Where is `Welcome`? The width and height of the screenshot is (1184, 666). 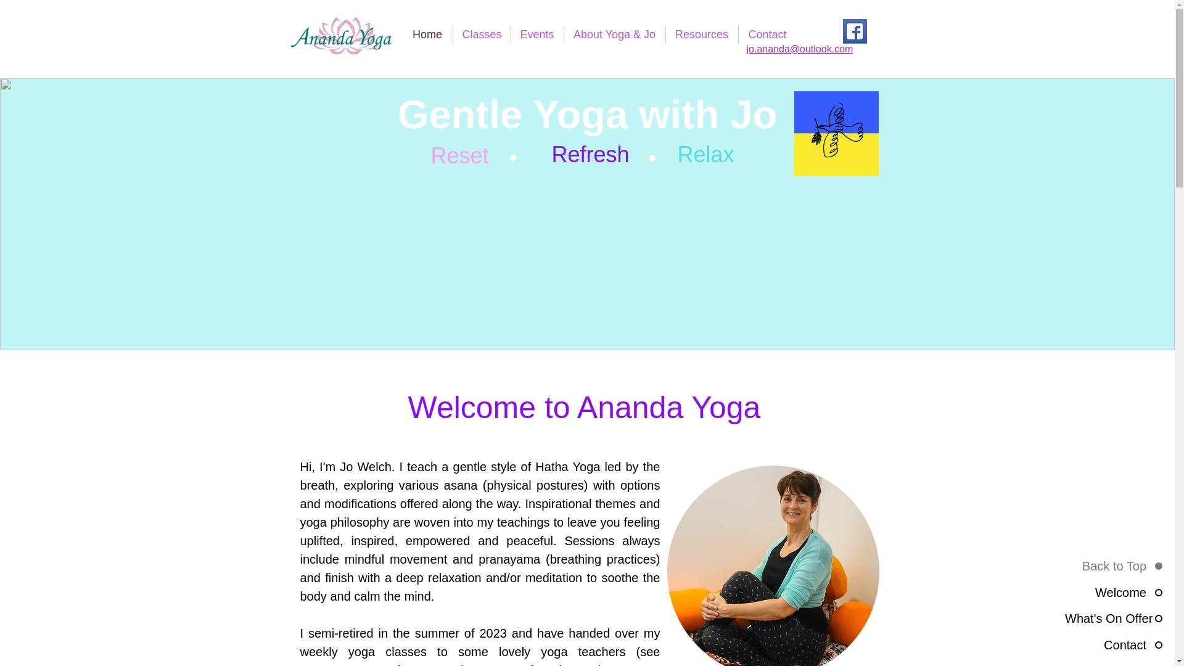
Welcome is located at coordinates (1112, 593).